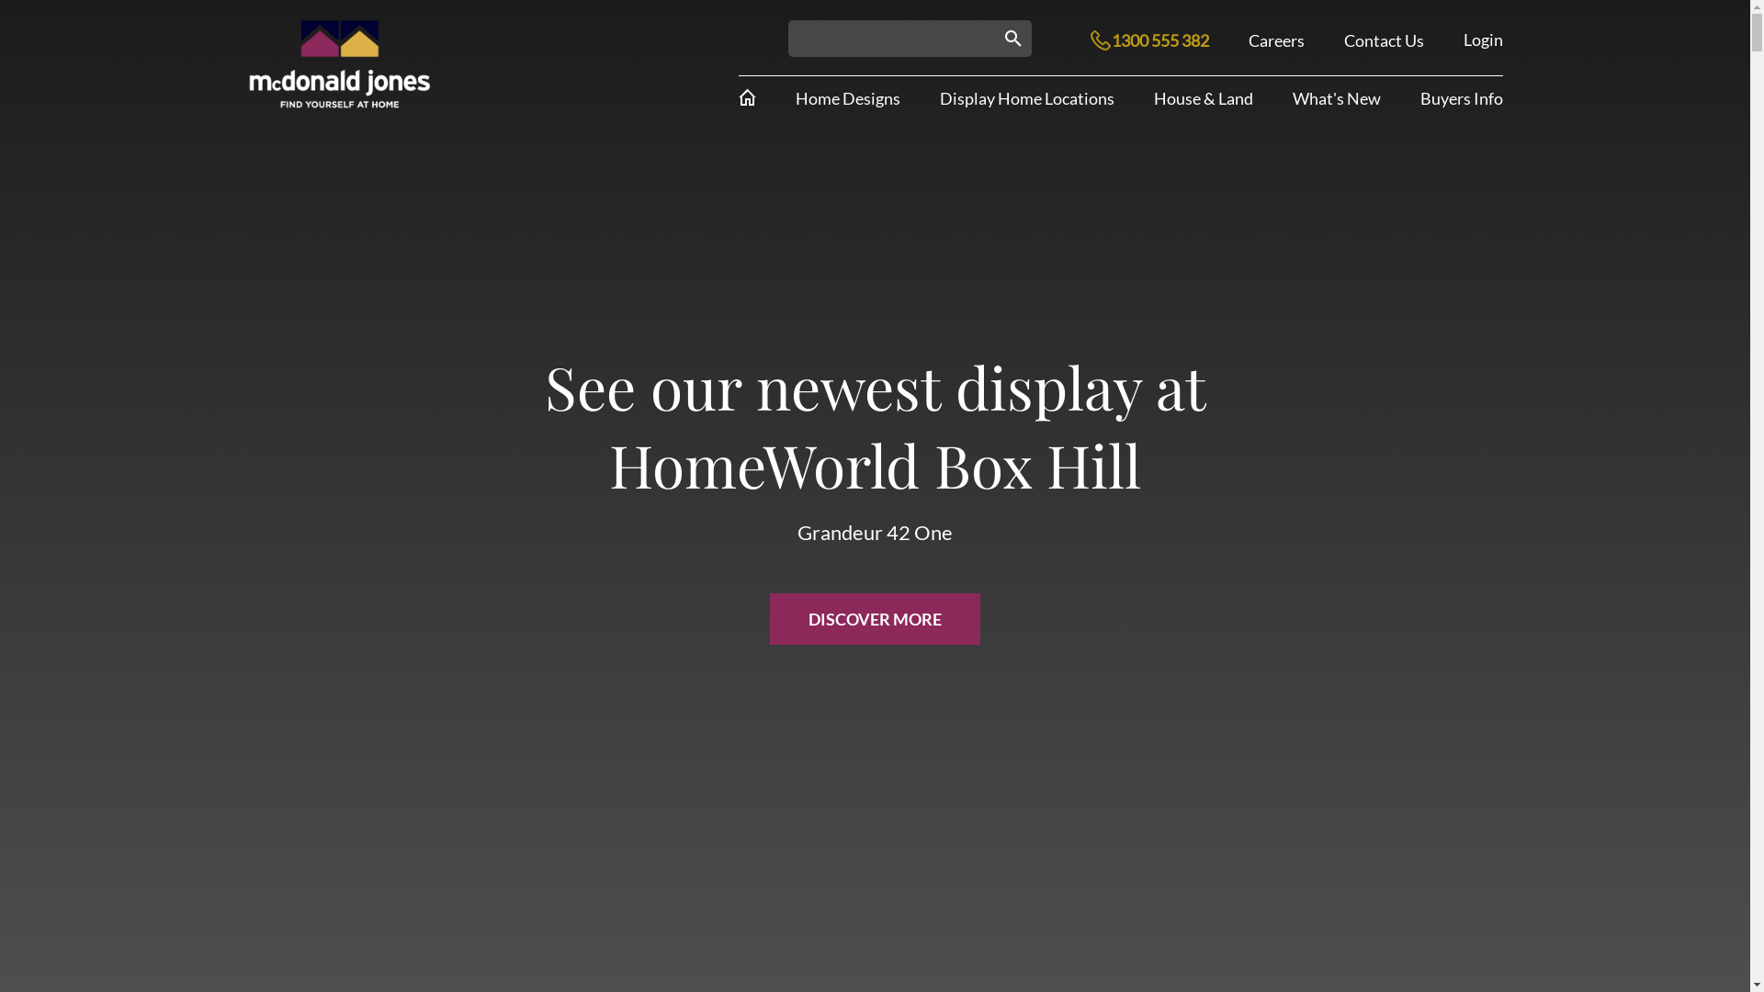  Describe the element at coordinates (1275, 40) in the screenshot. I see `Careers` at that location.